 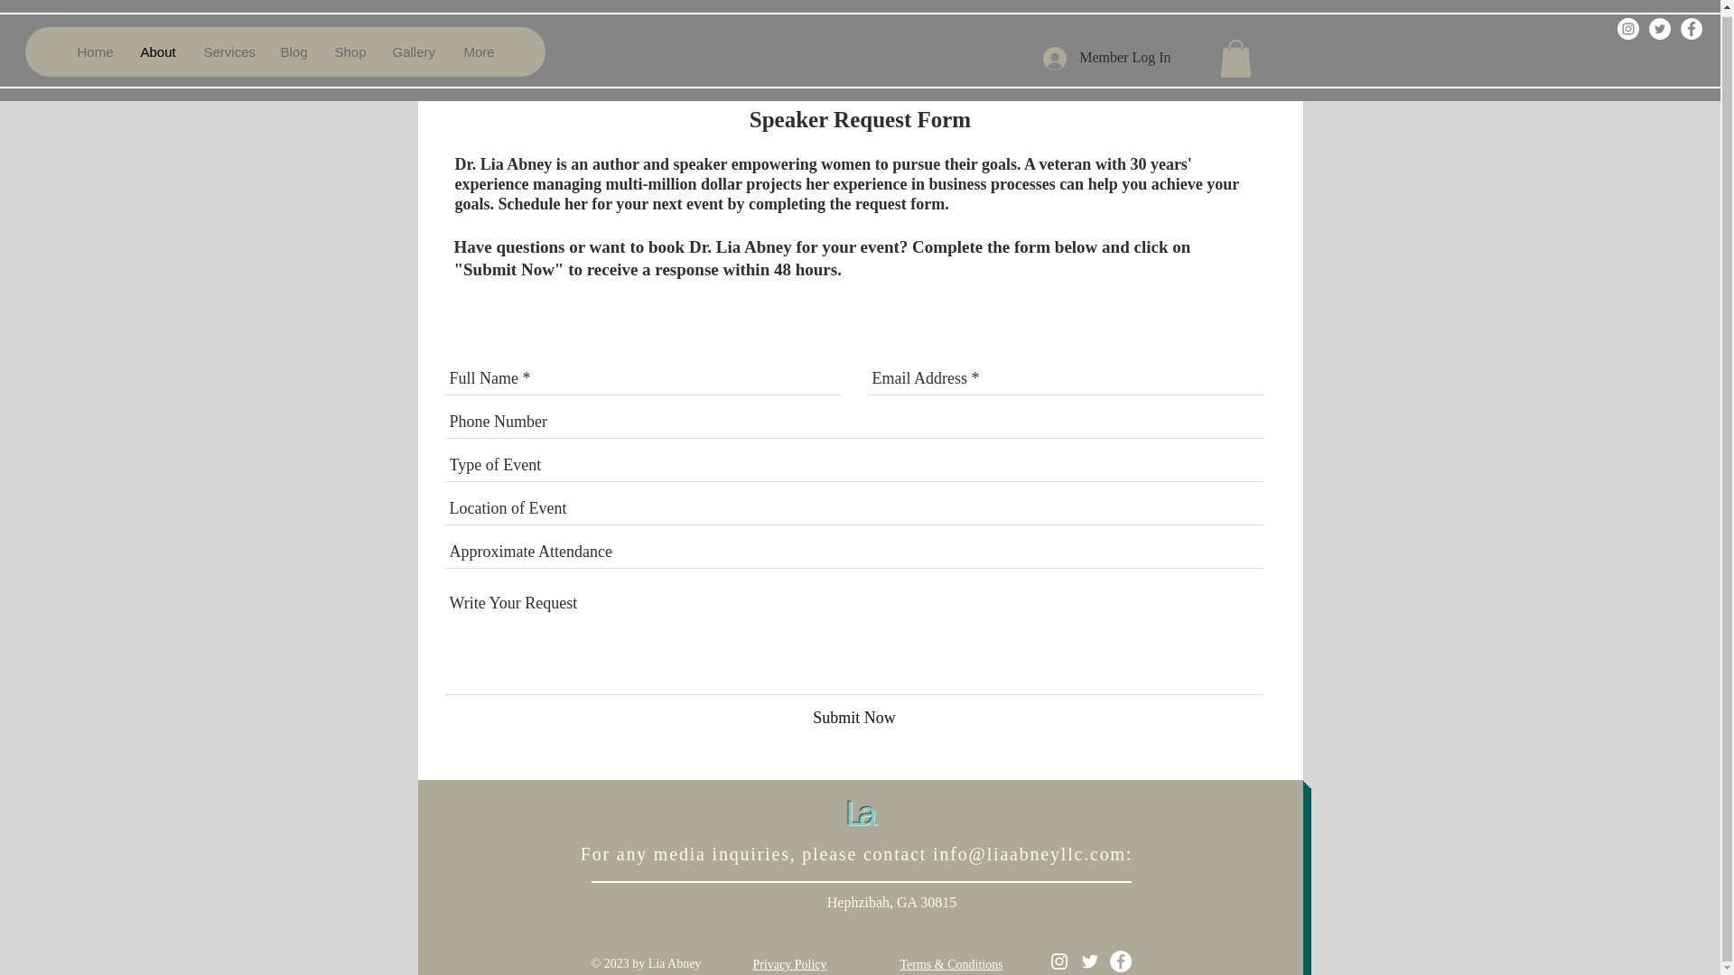 I want to click on Services, so click(x=228, y=48).